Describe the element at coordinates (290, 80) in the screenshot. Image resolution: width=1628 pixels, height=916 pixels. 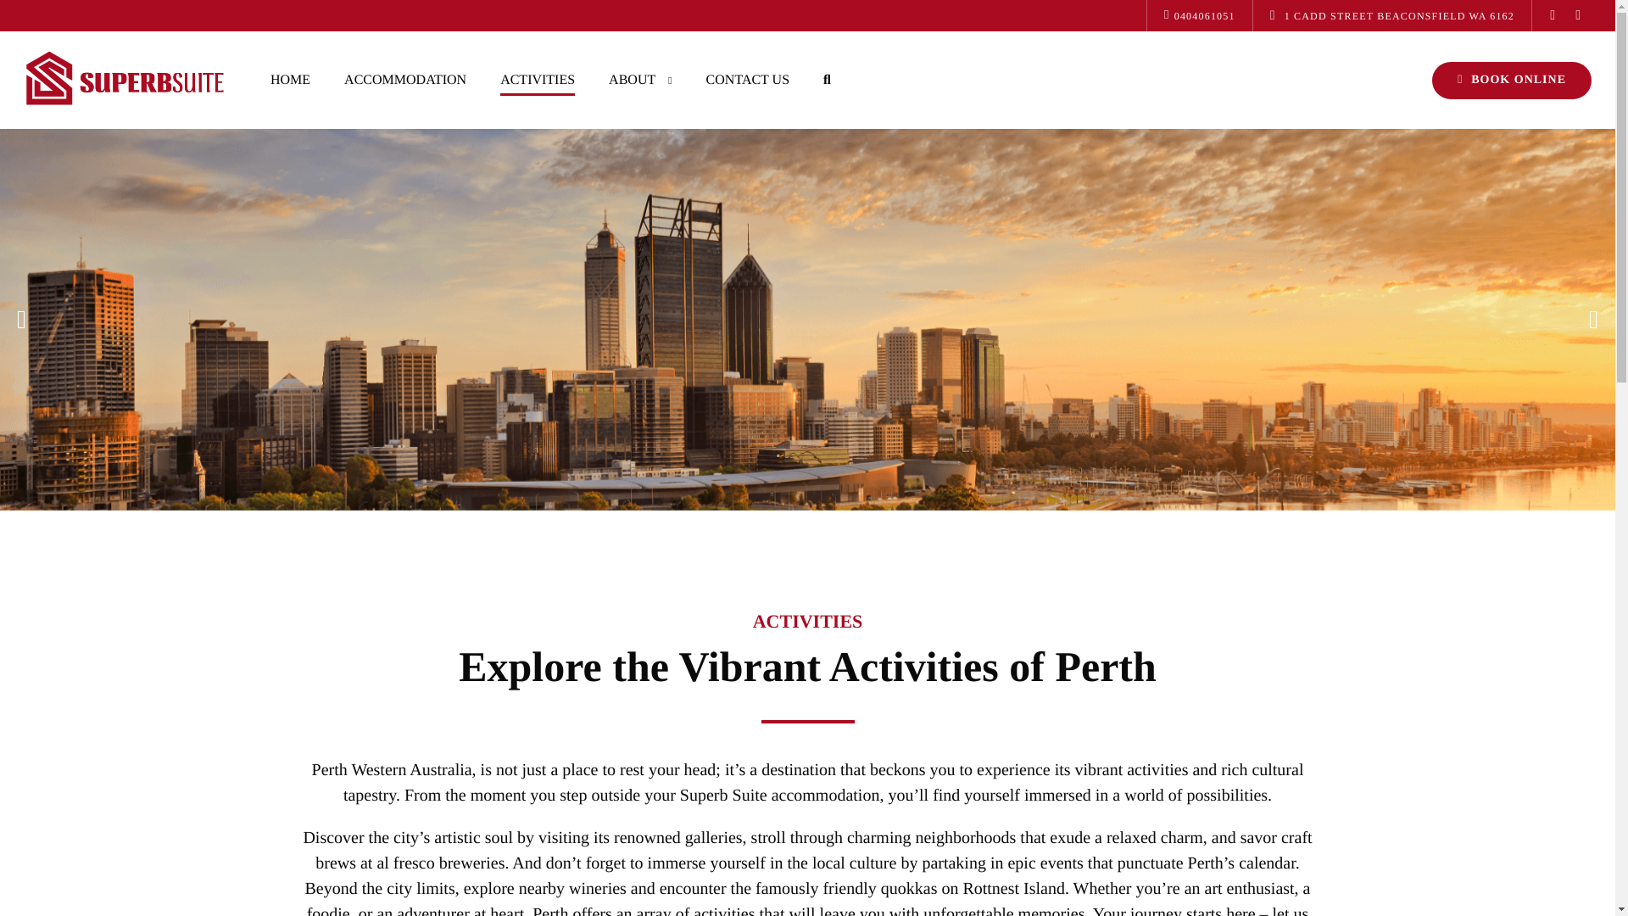
I see `HOME` at that location.